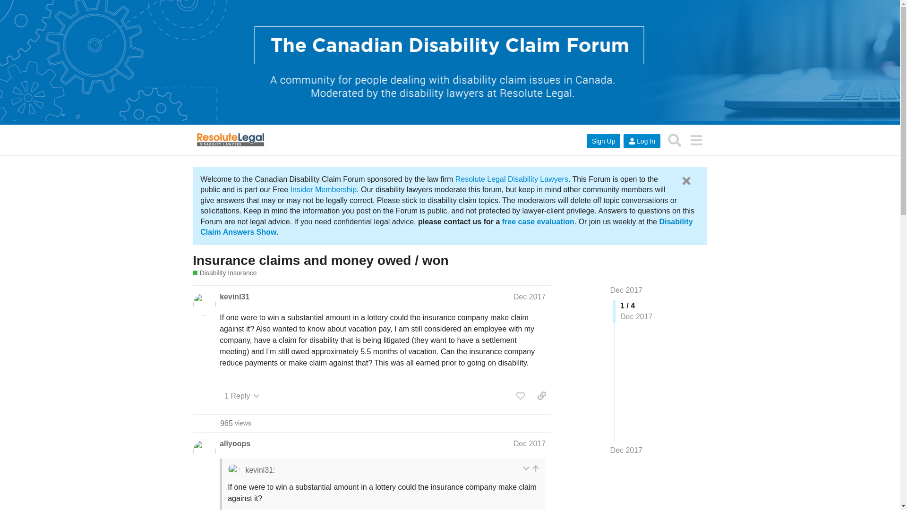  Describe the element at coordinates (696, 140) in the screenshot. I see `go to the quoted post` at that location.